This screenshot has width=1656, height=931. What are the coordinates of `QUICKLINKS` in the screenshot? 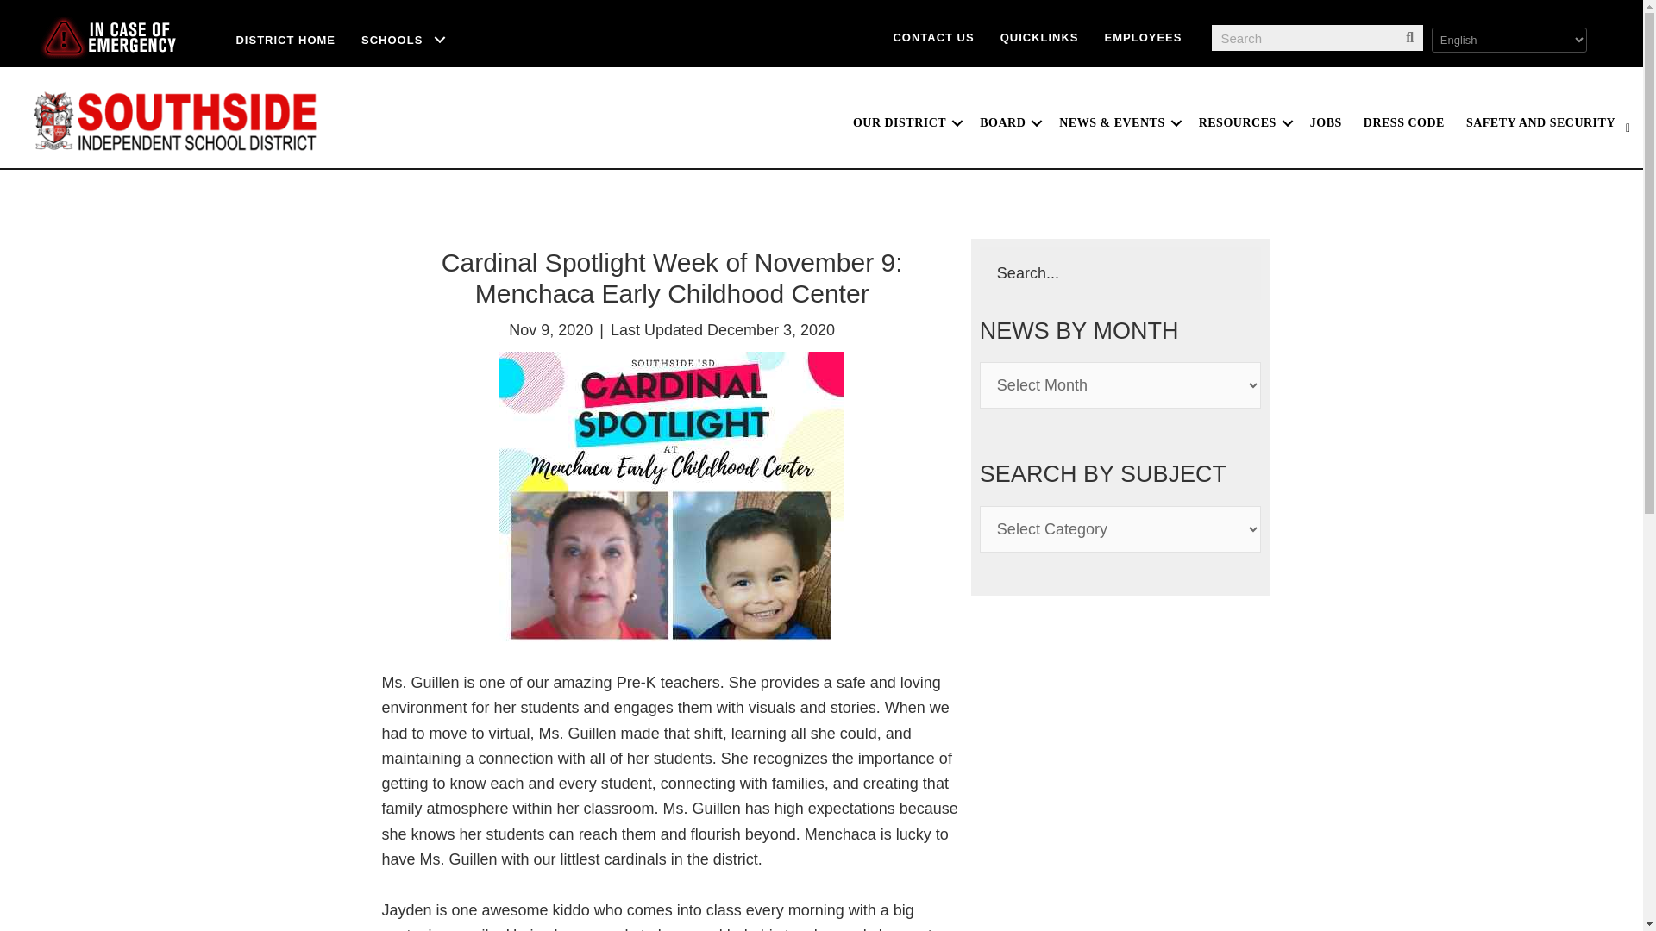 It's located at (1038, 36).